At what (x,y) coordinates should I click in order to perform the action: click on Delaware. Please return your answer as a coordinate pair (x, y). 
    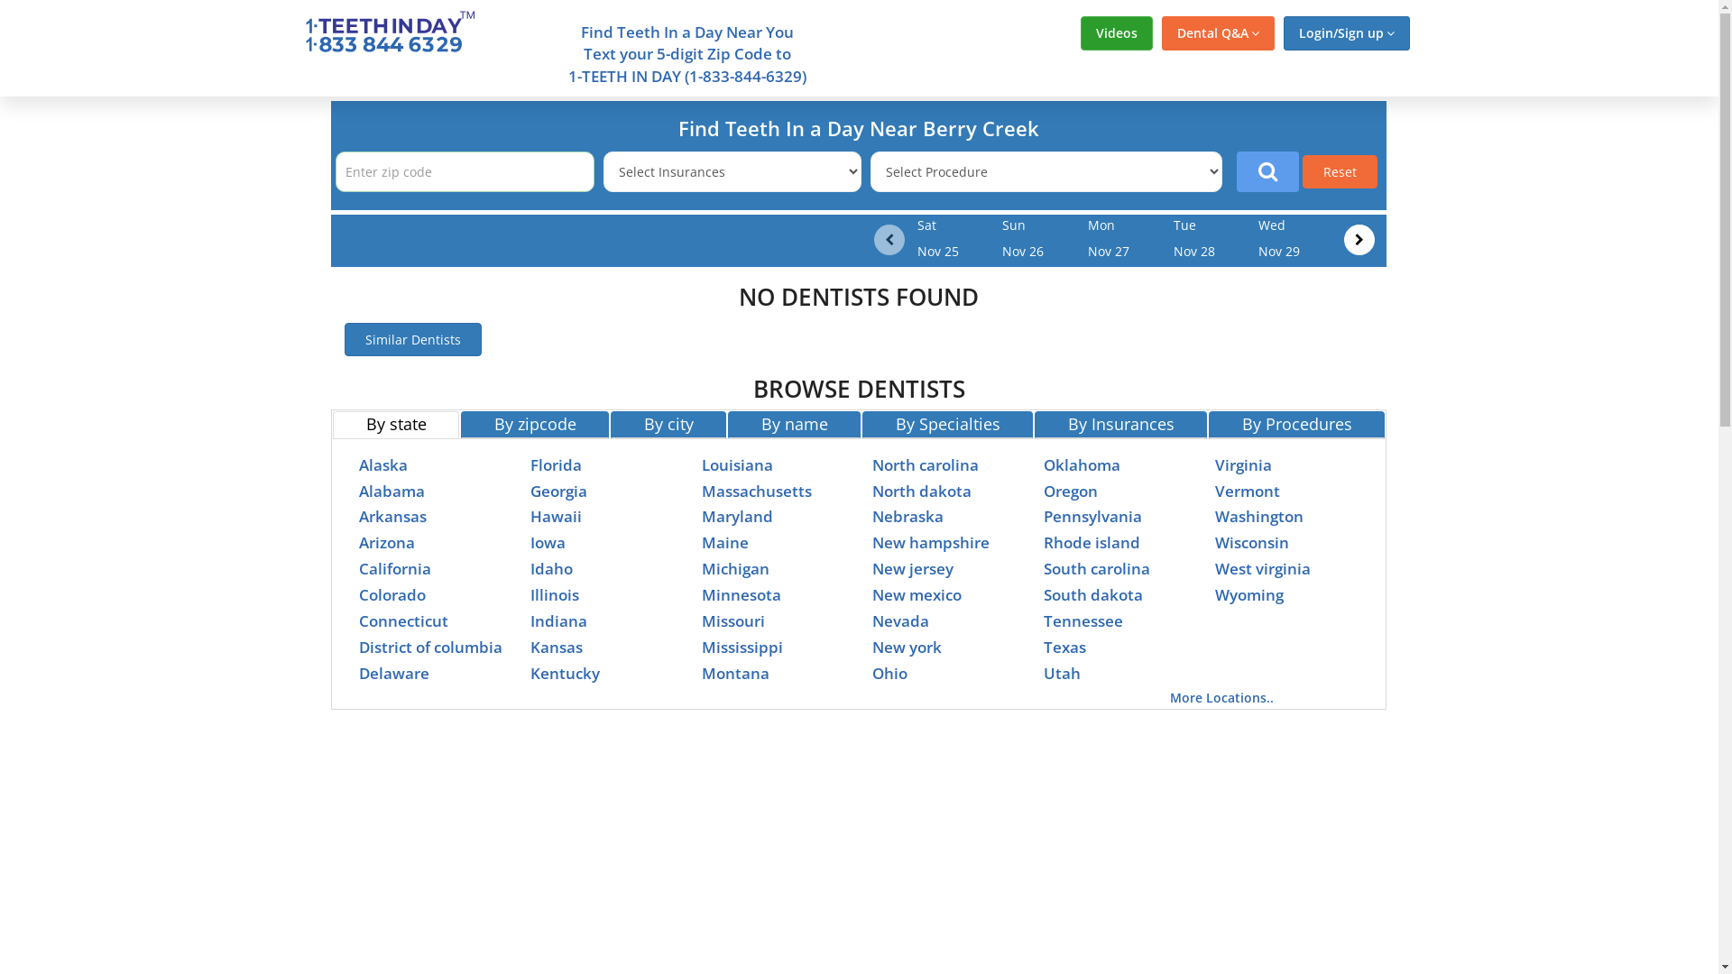
    Looking at the image, I should click on (394, 673).